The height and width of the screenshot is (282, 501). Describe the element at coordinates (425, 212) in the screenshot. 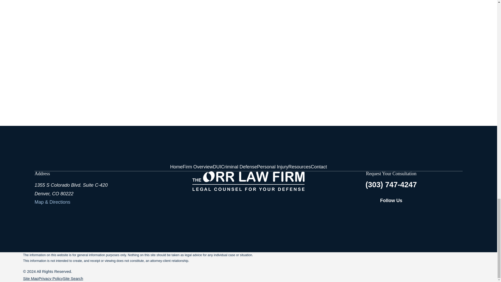

I see `Twitter` at that location.